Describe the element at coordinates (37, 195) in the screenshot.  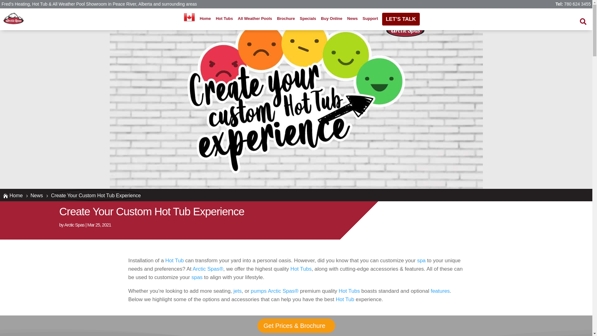
I see `News` at that location.